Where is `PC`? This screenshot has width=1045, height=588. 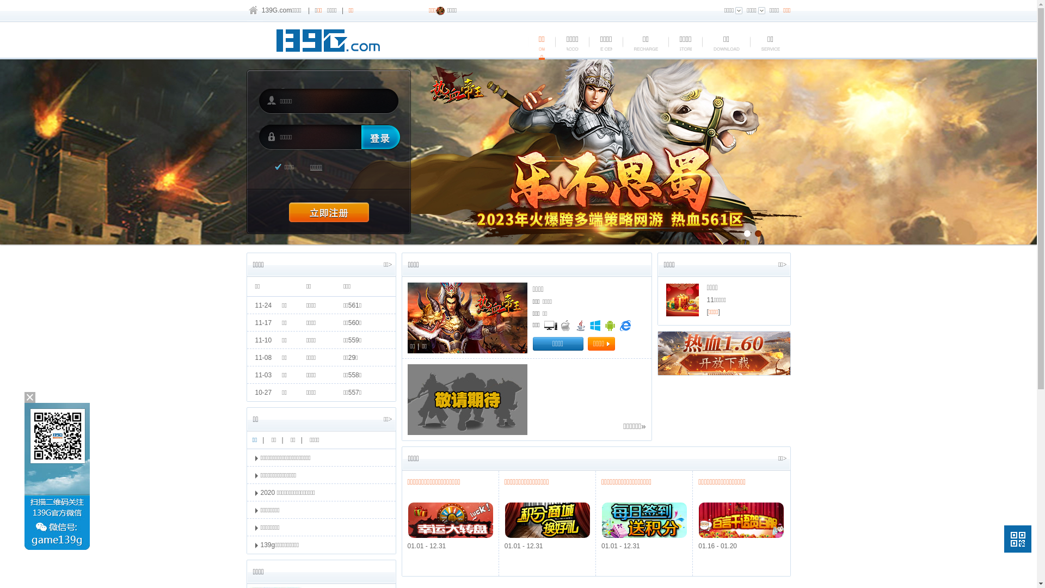 PC is located at coordinates (551, 326).